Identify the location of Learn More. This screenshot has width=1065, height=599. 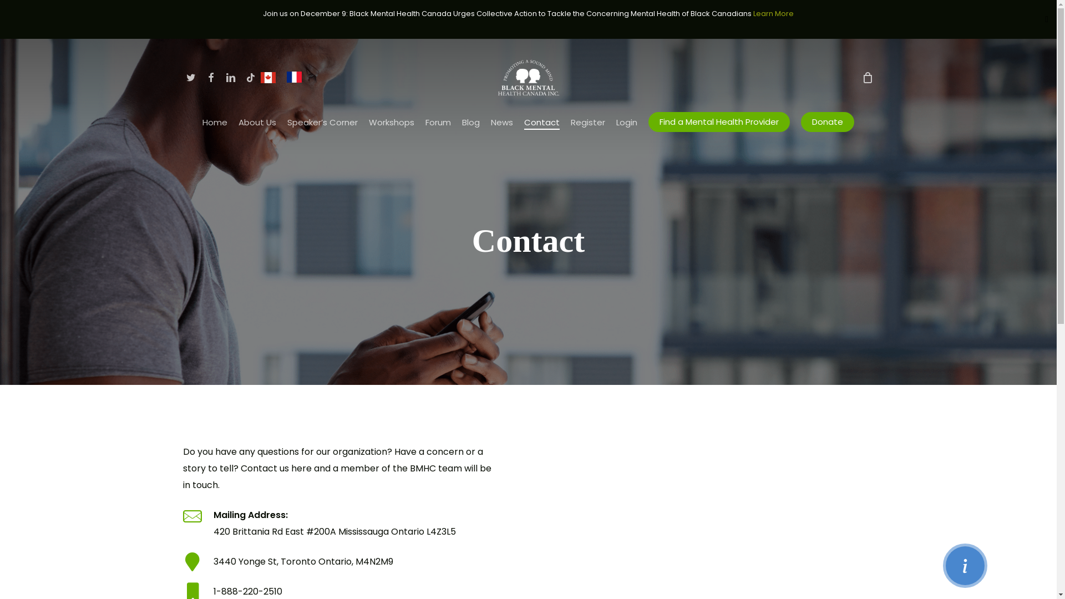
(773, 13).